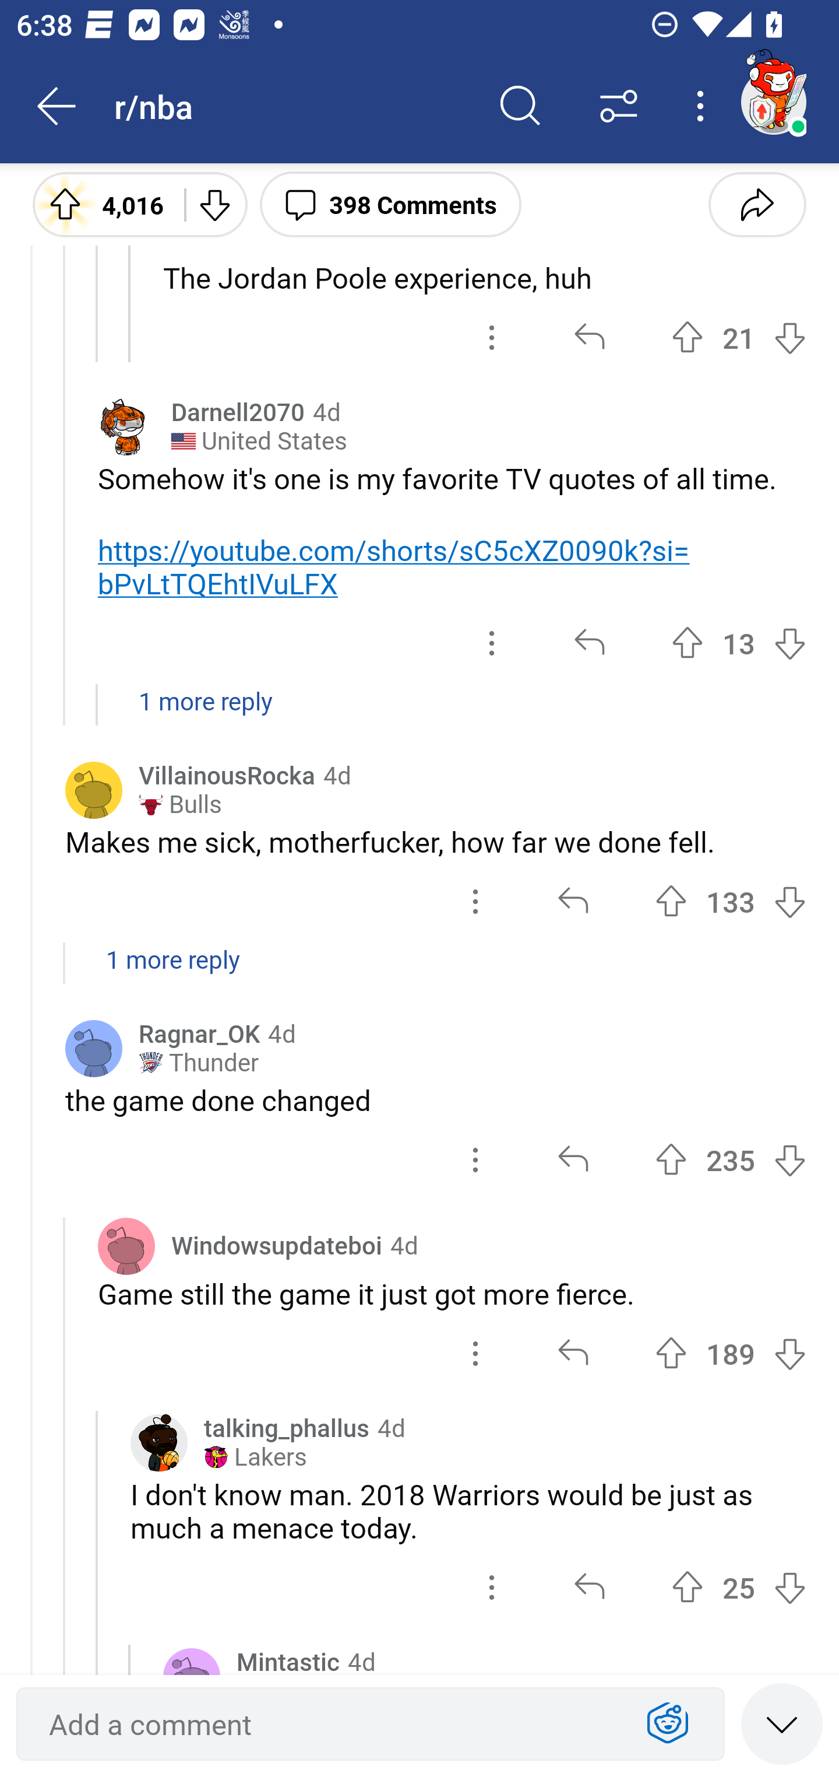  Describe the element at coordinates (214, 204) in the screenshot. I see `Downvote` at that location.